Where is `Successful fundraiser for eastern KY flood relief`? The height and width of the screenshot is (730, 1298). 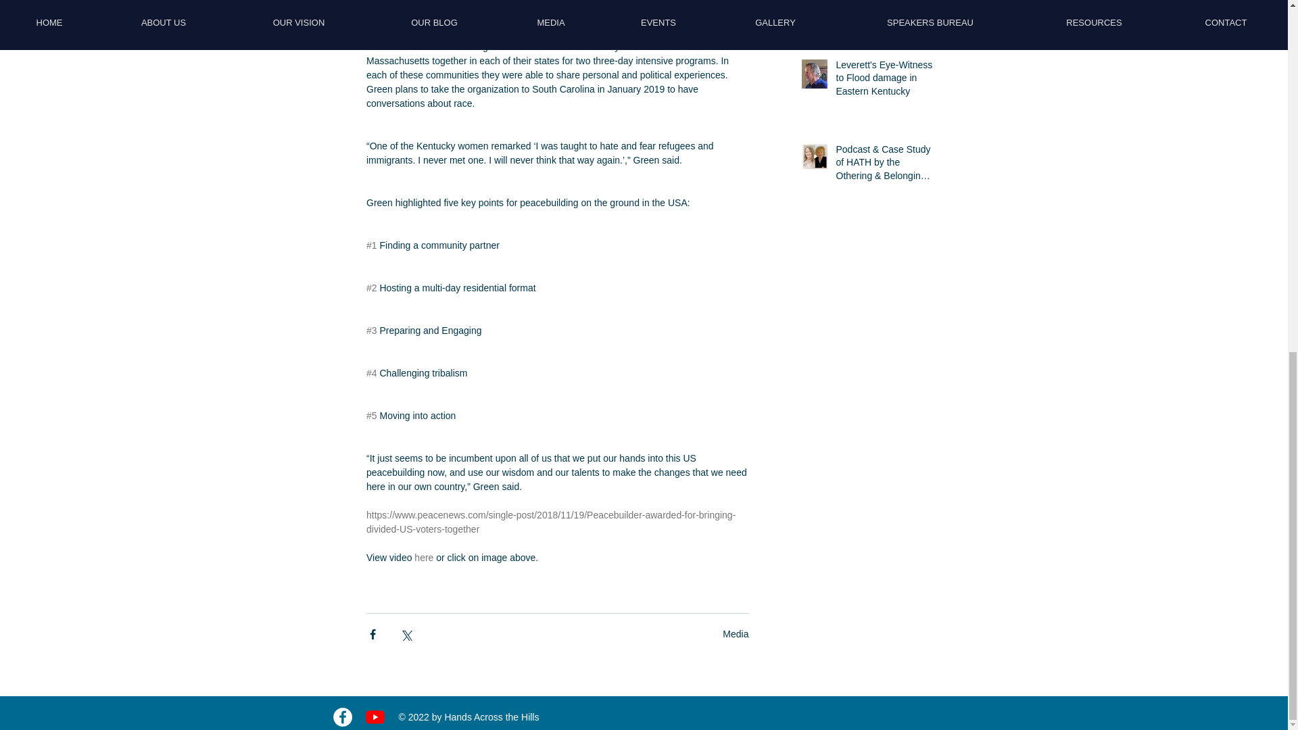
Successful fundraiser for eastern KY flood relief is located at coordinates (884, 11).